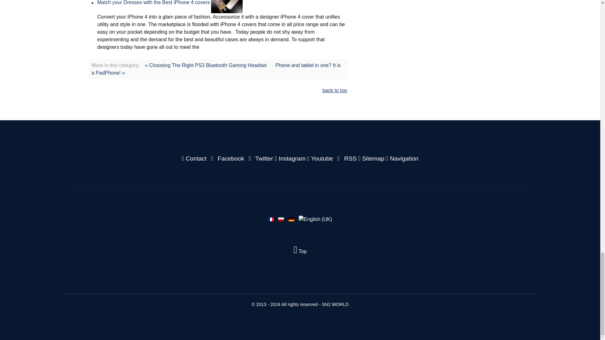  I want to click on Facebook, so click(227, 158).